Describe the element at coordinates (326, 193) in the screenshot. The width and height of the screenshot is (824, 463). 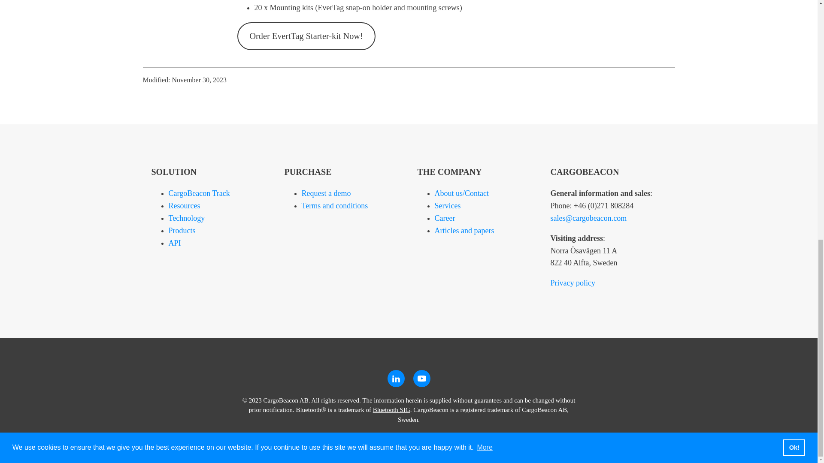
I see `Request a demo` at that location.